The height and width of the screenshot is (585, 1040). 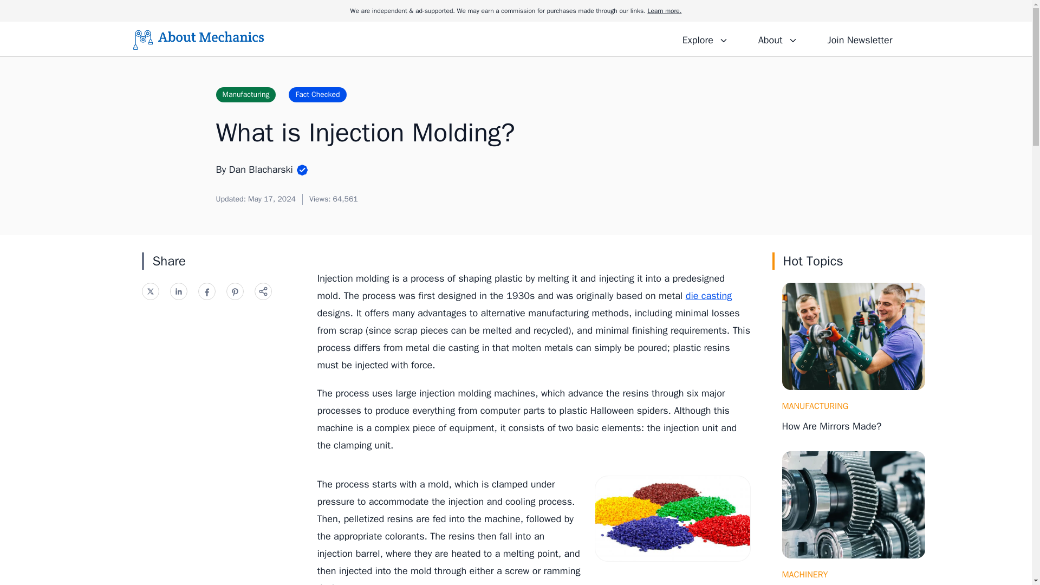 I want to click on Learn more., so click(x=664, y=11).